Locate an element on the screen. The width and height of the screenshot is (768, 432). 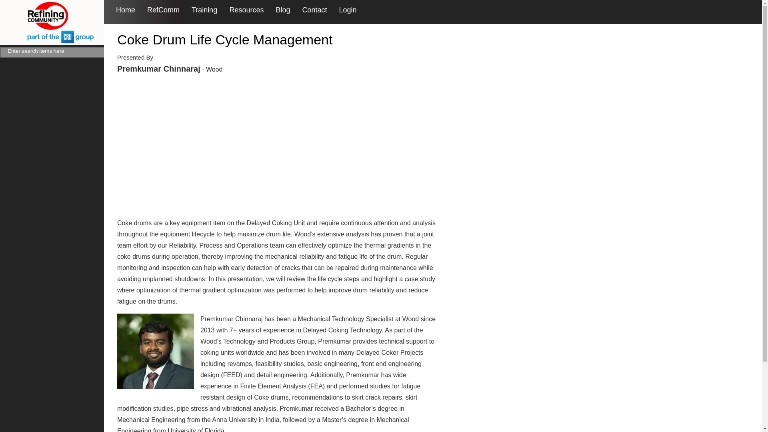
RefComm is located at coordinates (163, 10).